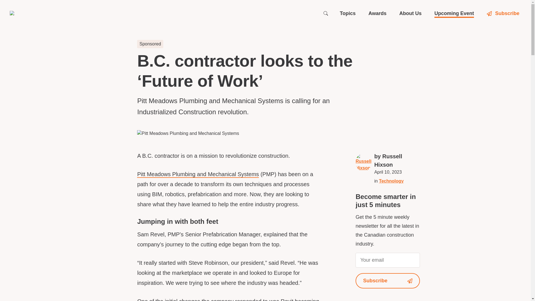 The width and height of the screenshot is (535, 301). I want to click on Topics, so click(348, 13).